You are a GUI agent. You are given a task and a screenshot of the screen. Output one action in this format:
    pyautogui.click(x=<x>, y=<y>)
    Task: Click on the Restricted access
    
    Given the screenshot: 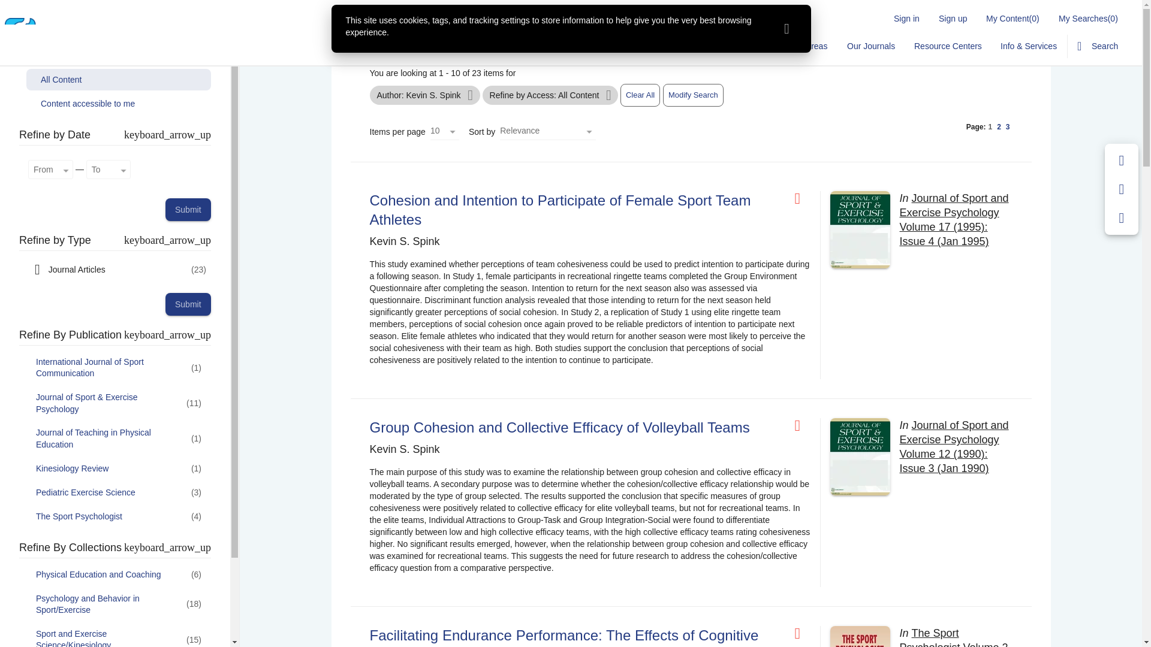 What is the action you would take?
    pyautogui.click(x=802, y=198)
    